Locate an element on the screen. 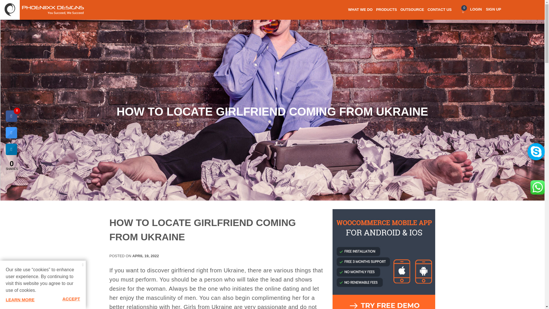 The width and height of the screenshot is (549, 309). Share on Facebook is located at coordinates (11, 120).